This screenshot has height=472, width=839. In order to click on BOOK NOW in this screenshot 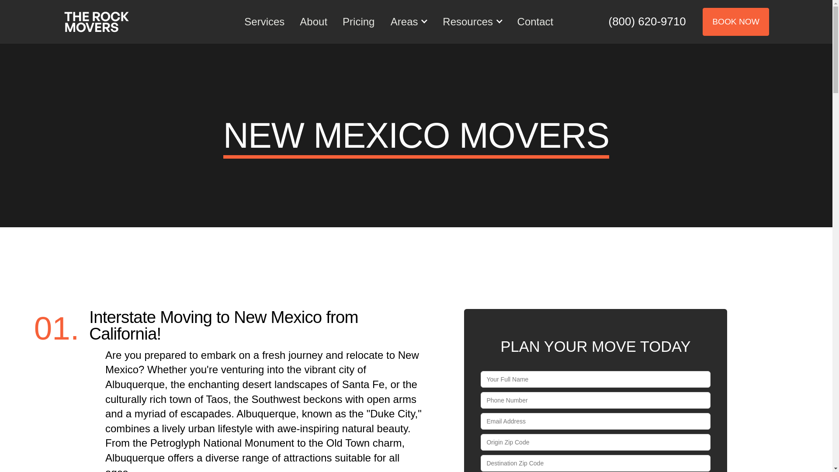, I will do `click(736, 22)`.